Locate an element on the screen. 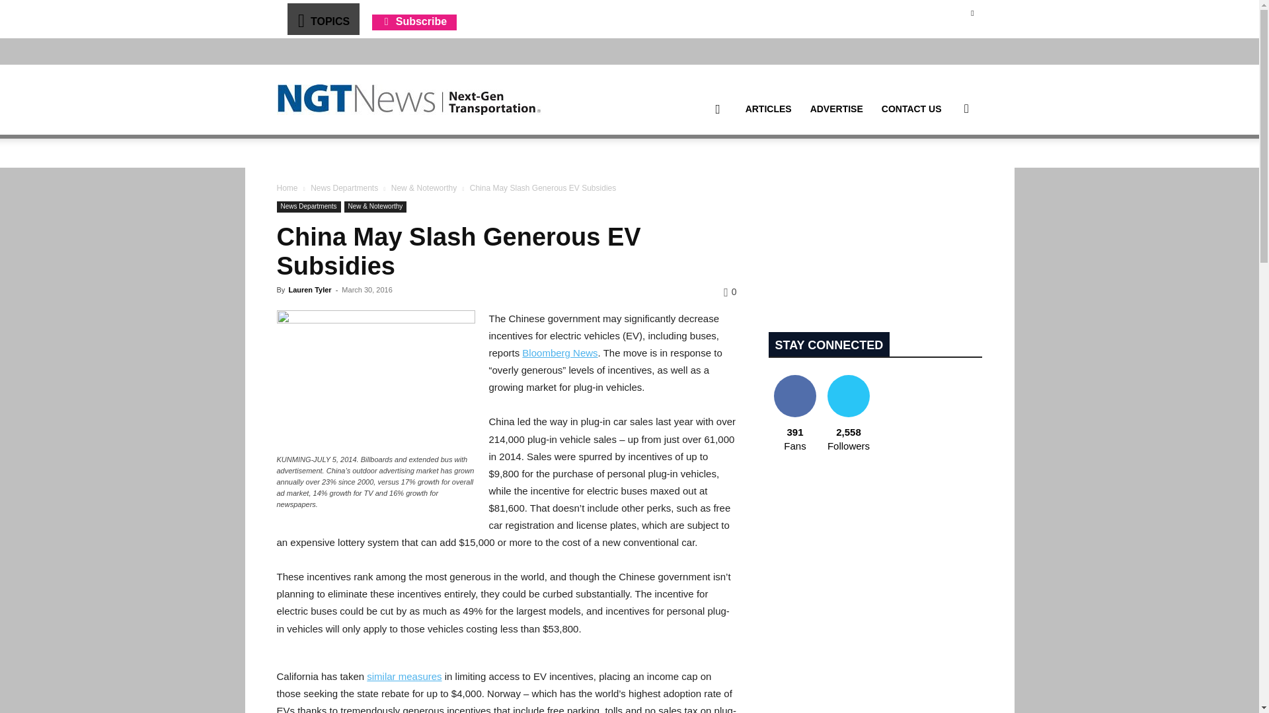 The width and height of the screenshot is (1269, 713). Search is located at coordinates (945, 172).